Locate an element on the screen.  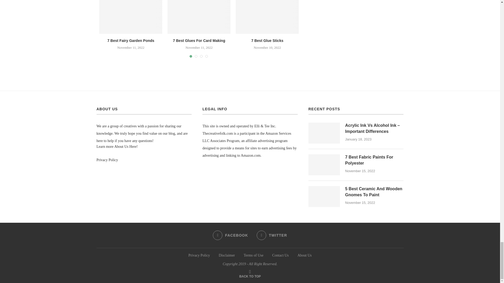
7 Best Fairy Garden Ponds is located at coordinates (131, 17).